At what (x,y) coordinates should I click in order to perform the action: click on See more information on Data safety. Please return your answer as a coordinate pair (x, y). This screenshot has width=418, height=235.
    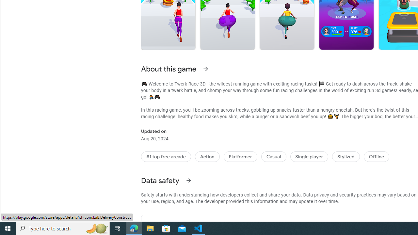
    Looking at the image, I should click on (188, 180).